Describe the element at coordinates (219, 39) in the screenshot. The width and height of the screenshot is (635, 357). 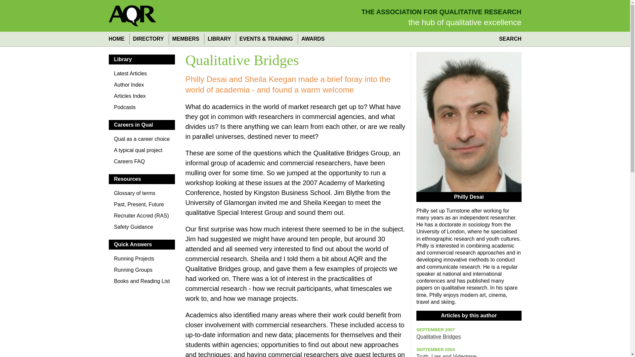
I see `LIBRARY` at that location.